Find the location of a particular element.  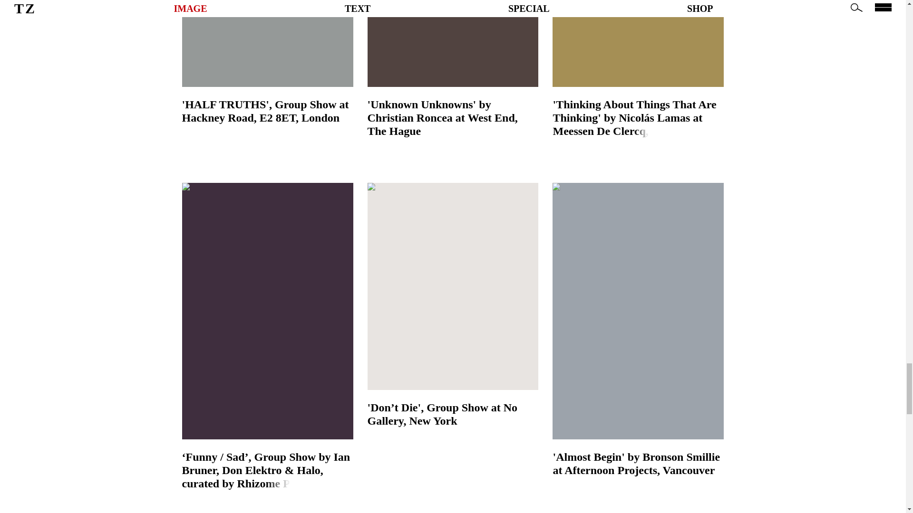

'HALF TRUTHS', Group Show at Hackney Road, E2 8ET, London is located at coordinates (267, 62).